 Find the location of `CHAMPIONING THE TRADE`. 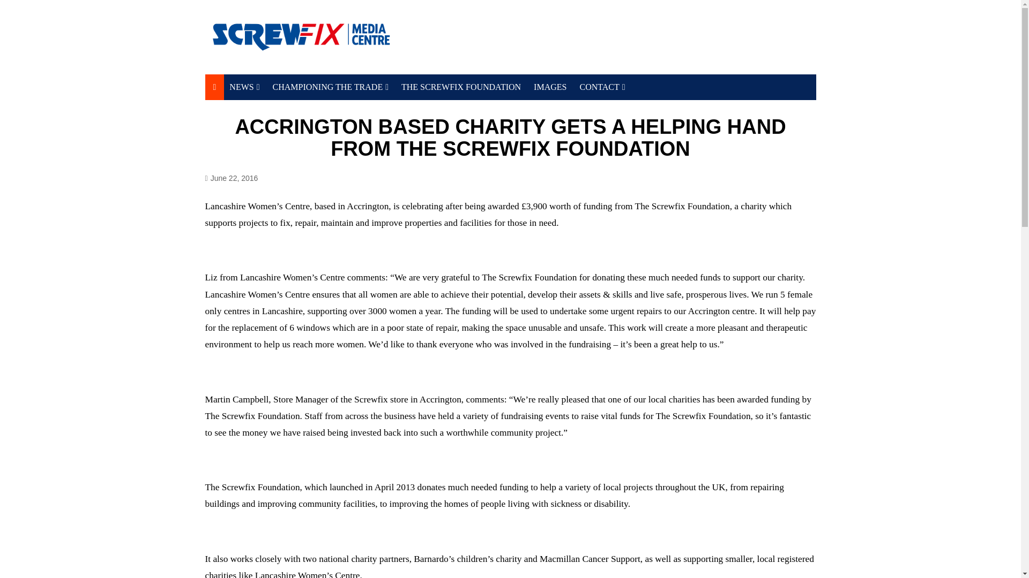

CHAMPIONING THE TRADE is located at coordinates (331, 87).